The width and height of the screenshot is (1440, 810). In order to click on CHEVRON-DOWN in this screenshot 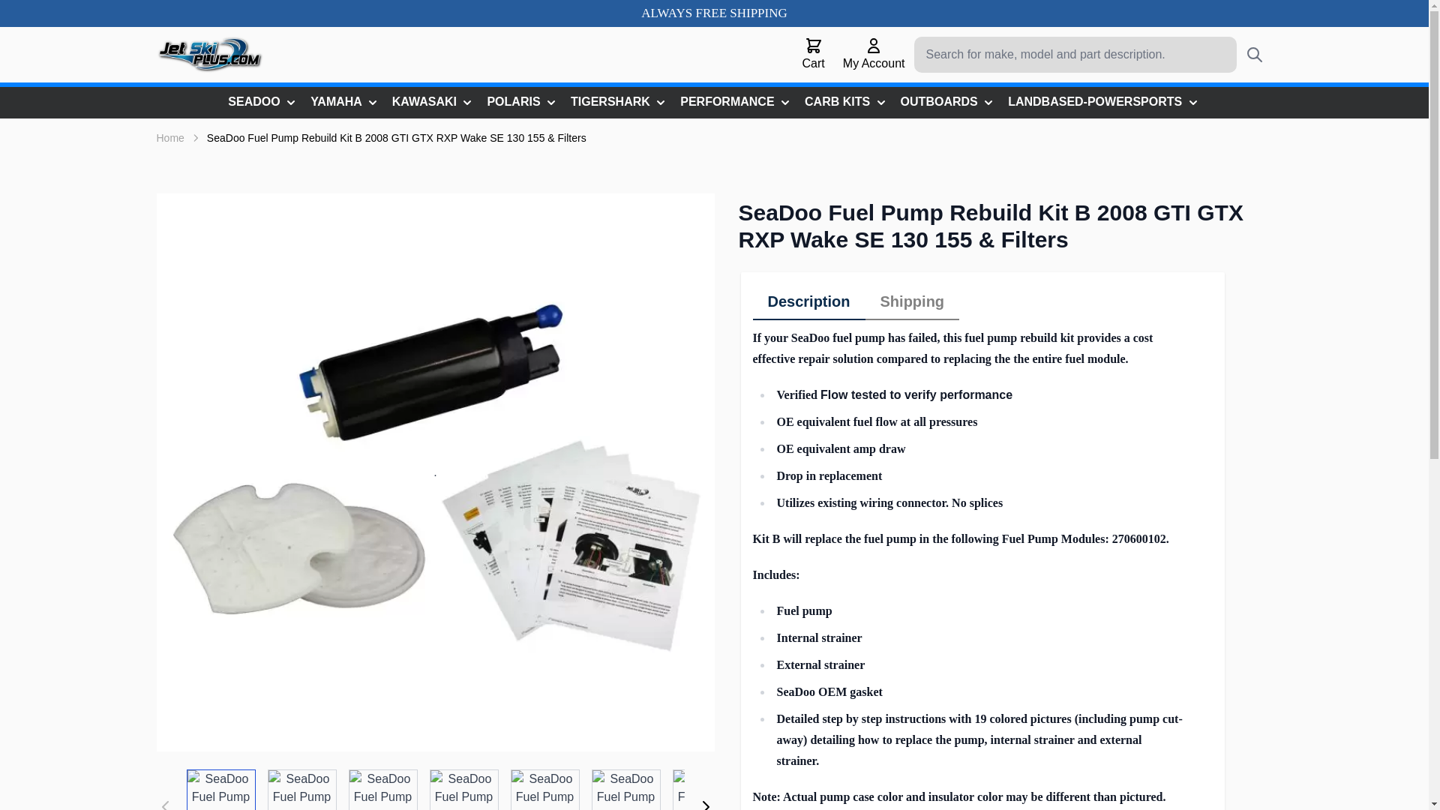, I will do `click(660, 102)`.